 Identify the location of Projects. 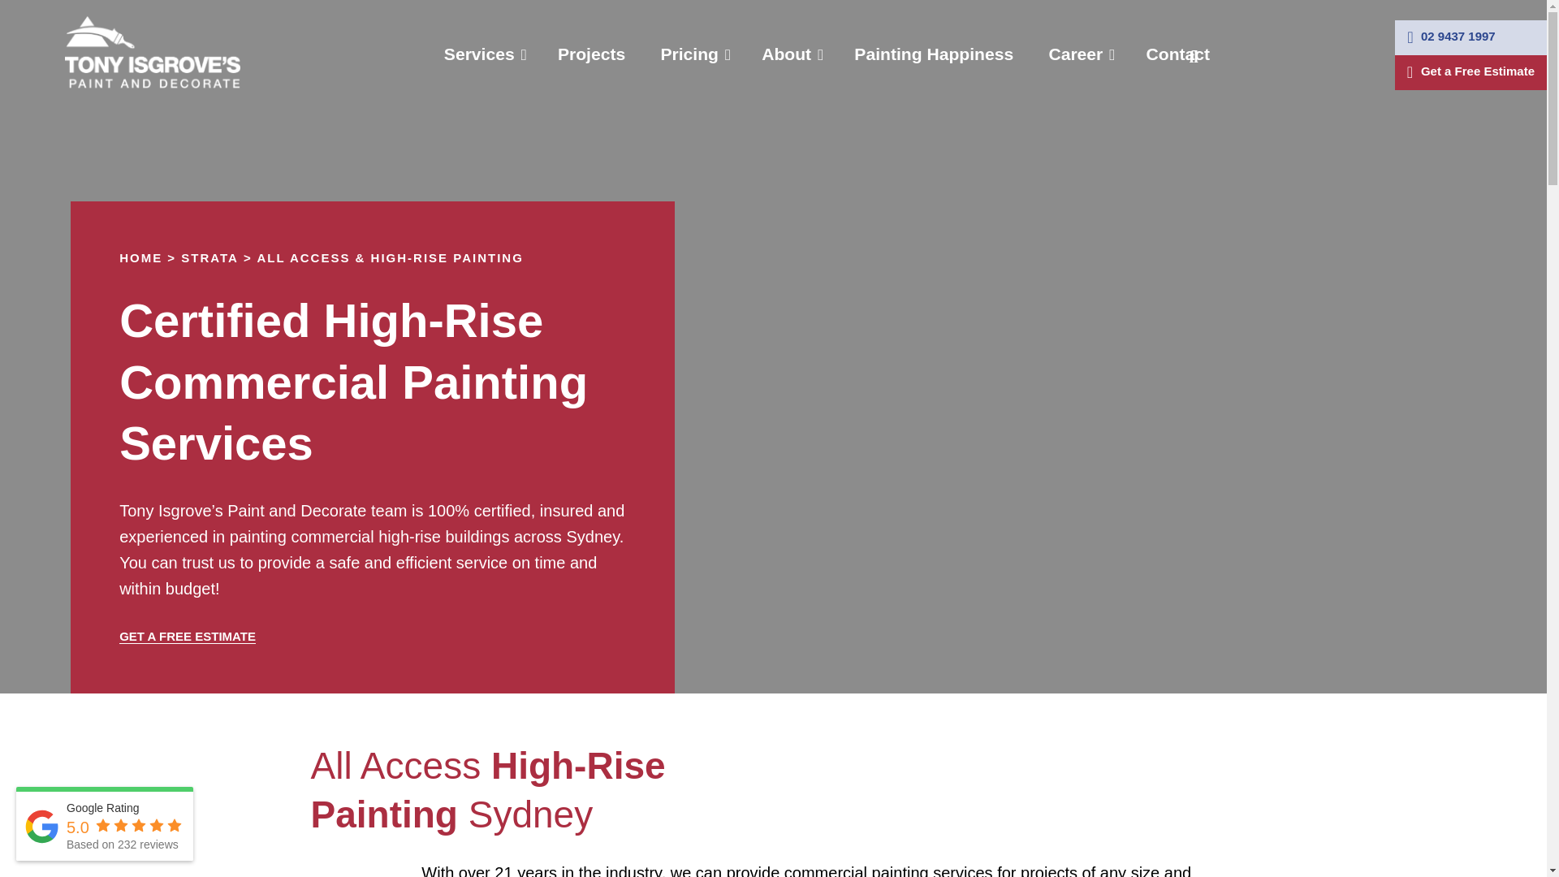
(591, 54).